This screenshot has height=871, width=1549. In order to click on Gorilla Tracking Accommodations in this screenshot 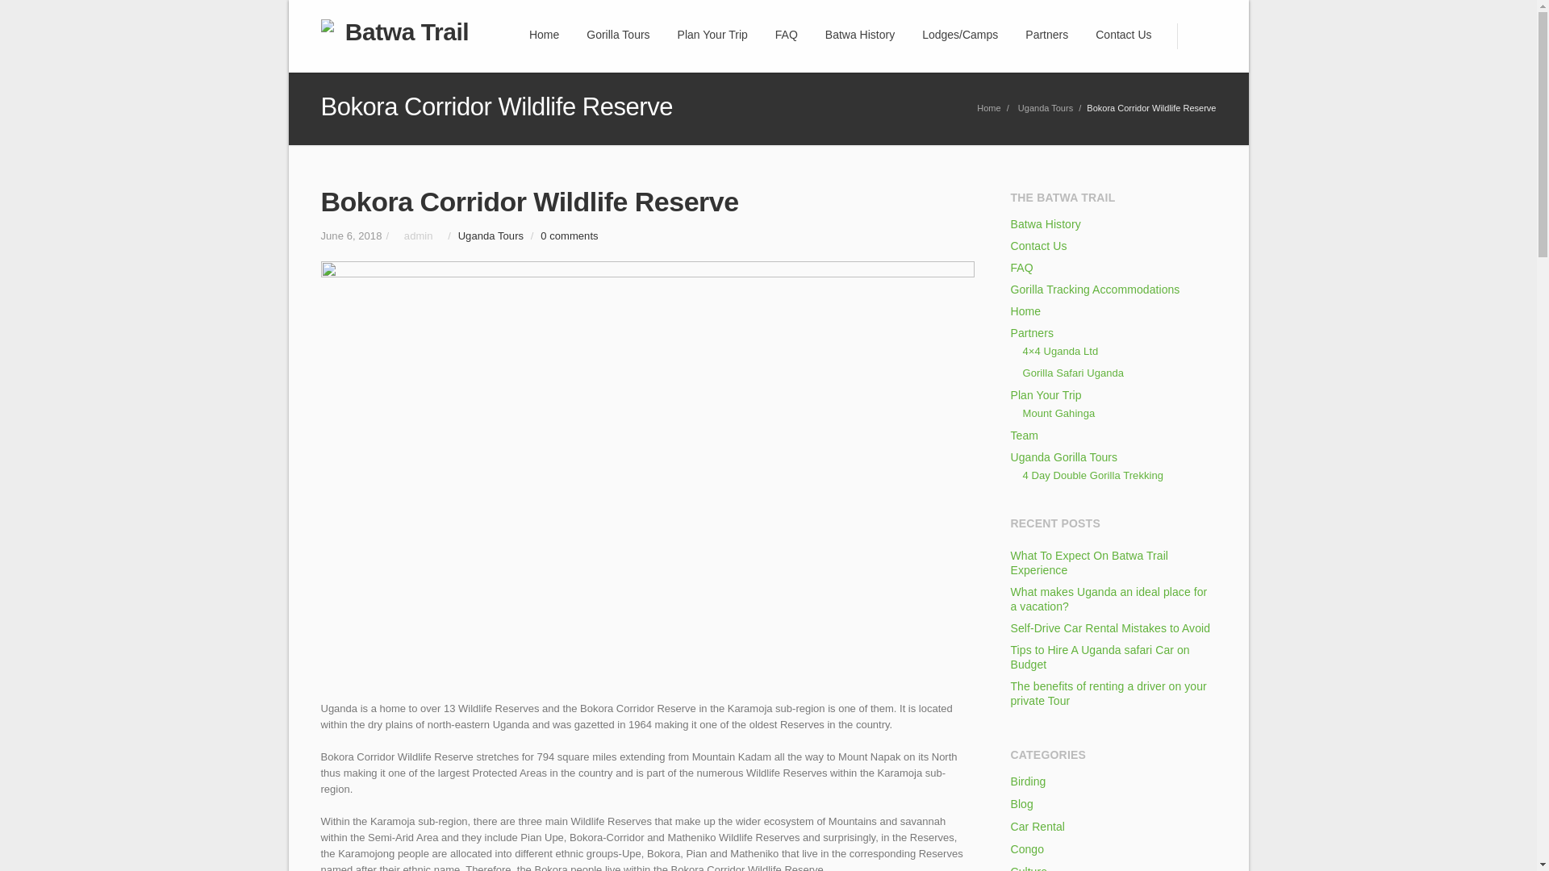, I will do `click(1094, 290)`.